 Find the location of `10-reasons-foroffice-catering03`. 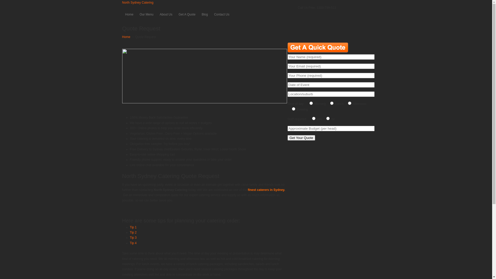

10-reasons-foroffice-catering03 is located at coordinates (204, 76).